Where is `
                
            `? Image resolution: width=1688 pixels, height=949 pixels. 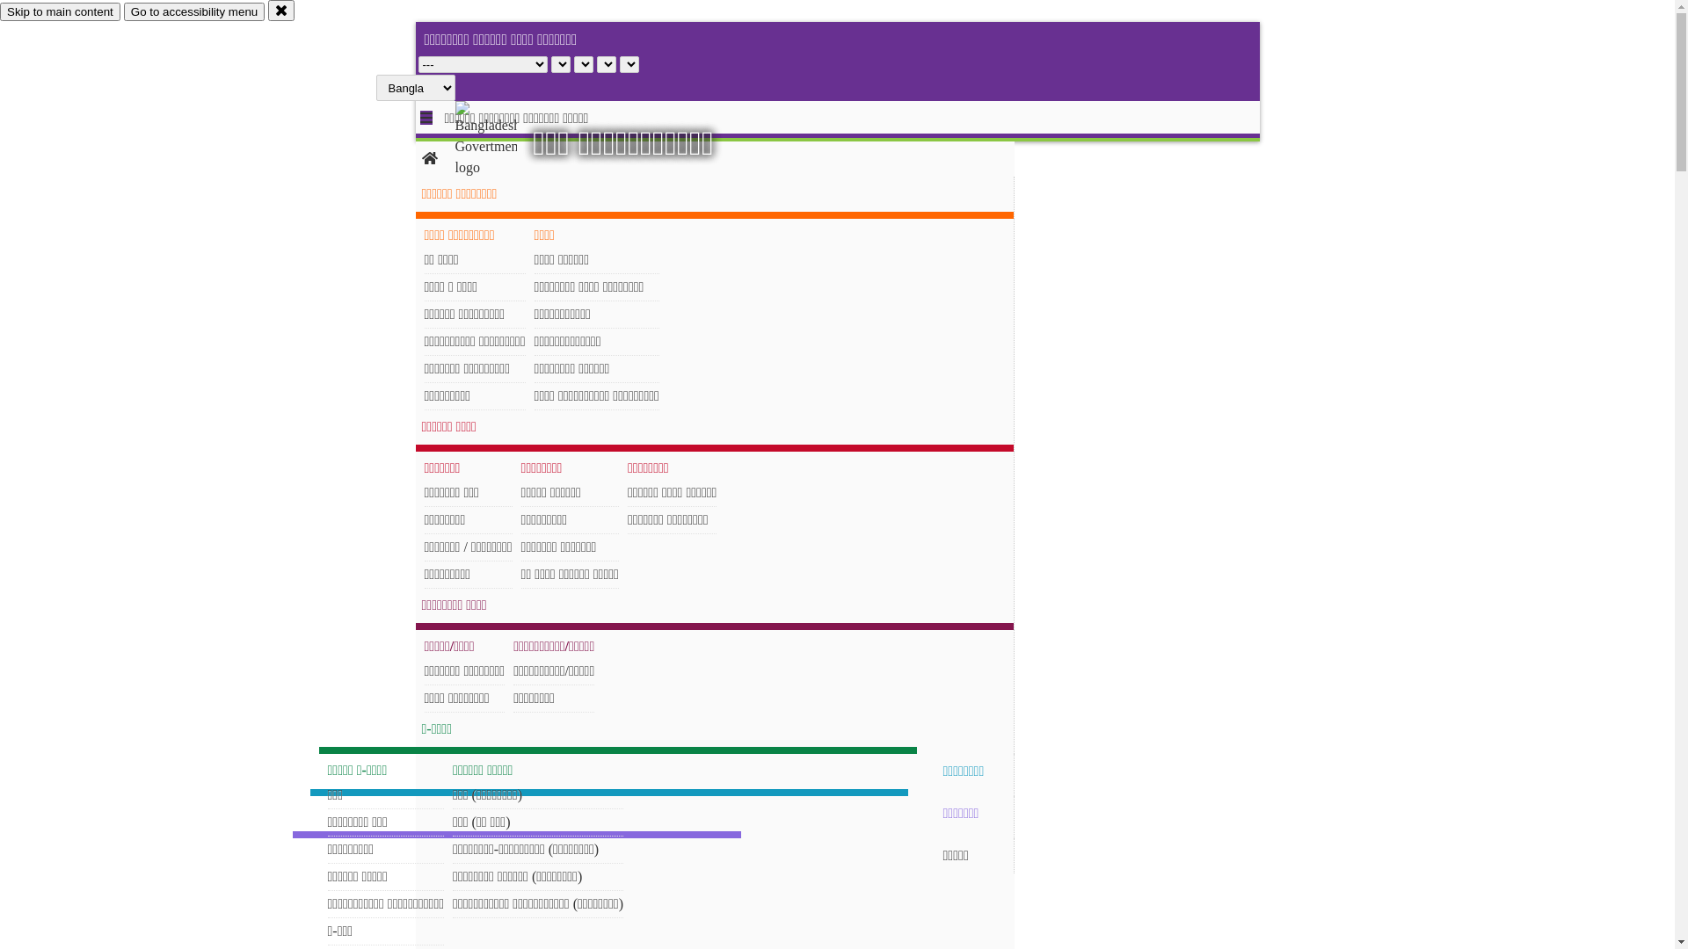

                
             is located at coordinates (501, 140).